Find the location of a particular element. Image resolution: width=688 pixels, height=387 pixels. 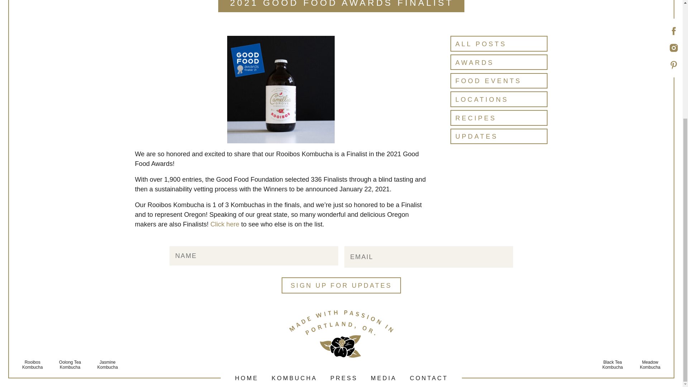

ALL POSTS is located at coordinates (499, 43).